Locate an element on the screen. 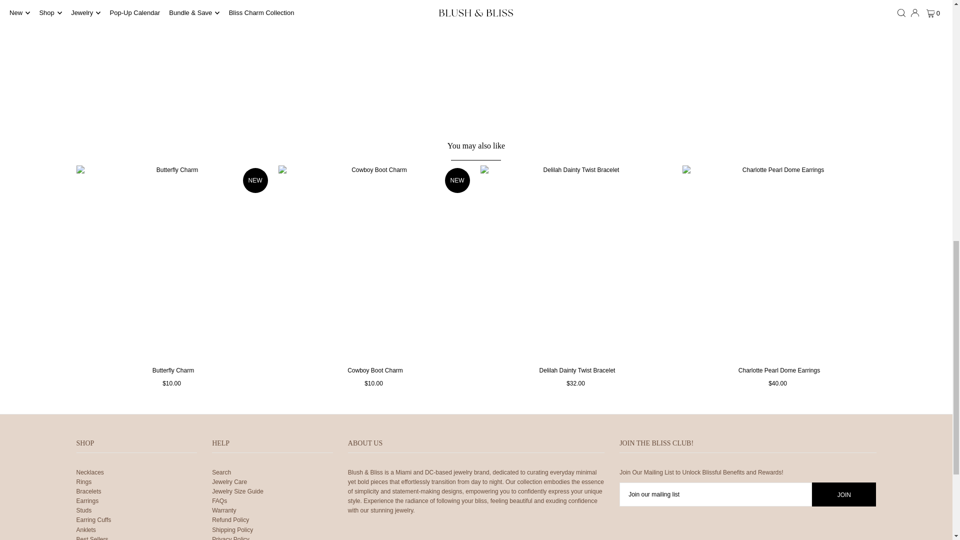  Join is located at coordinates (844, 494).